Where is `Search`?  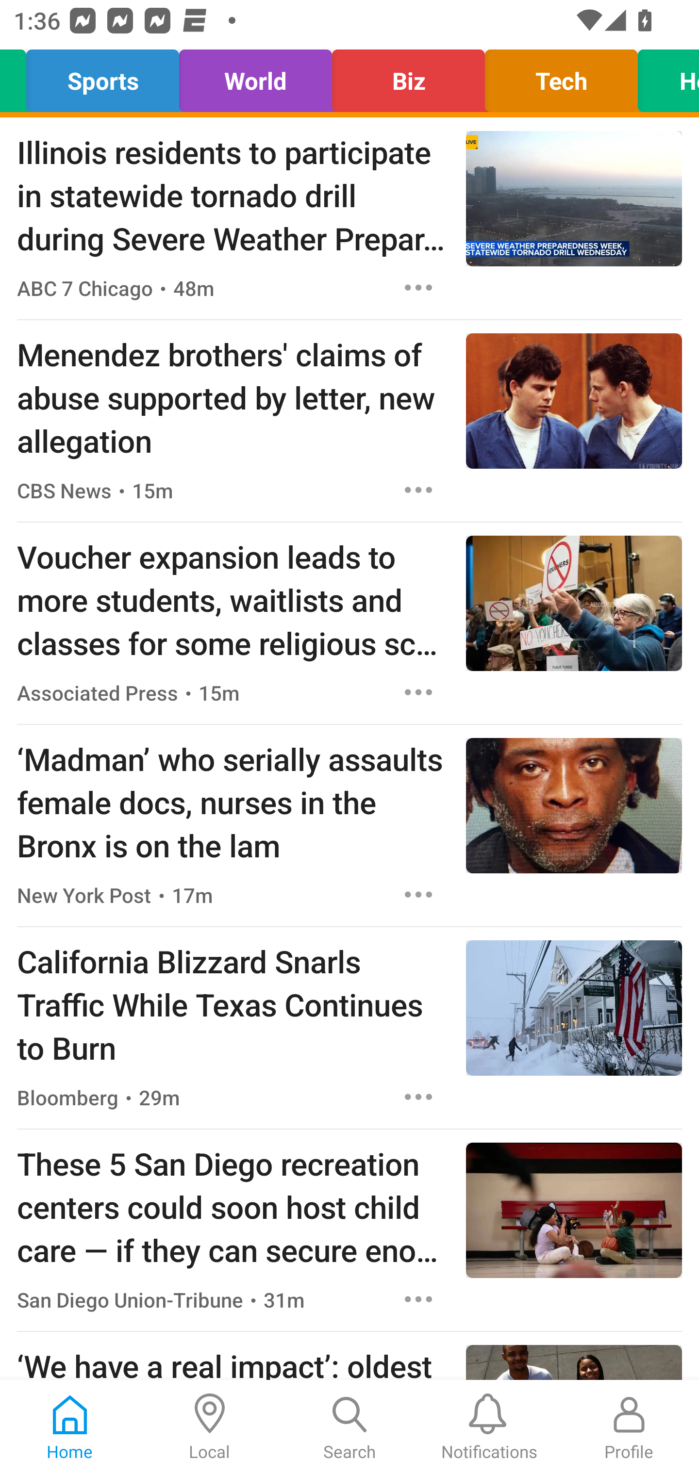 Search is located at coordinates (349, 1427).